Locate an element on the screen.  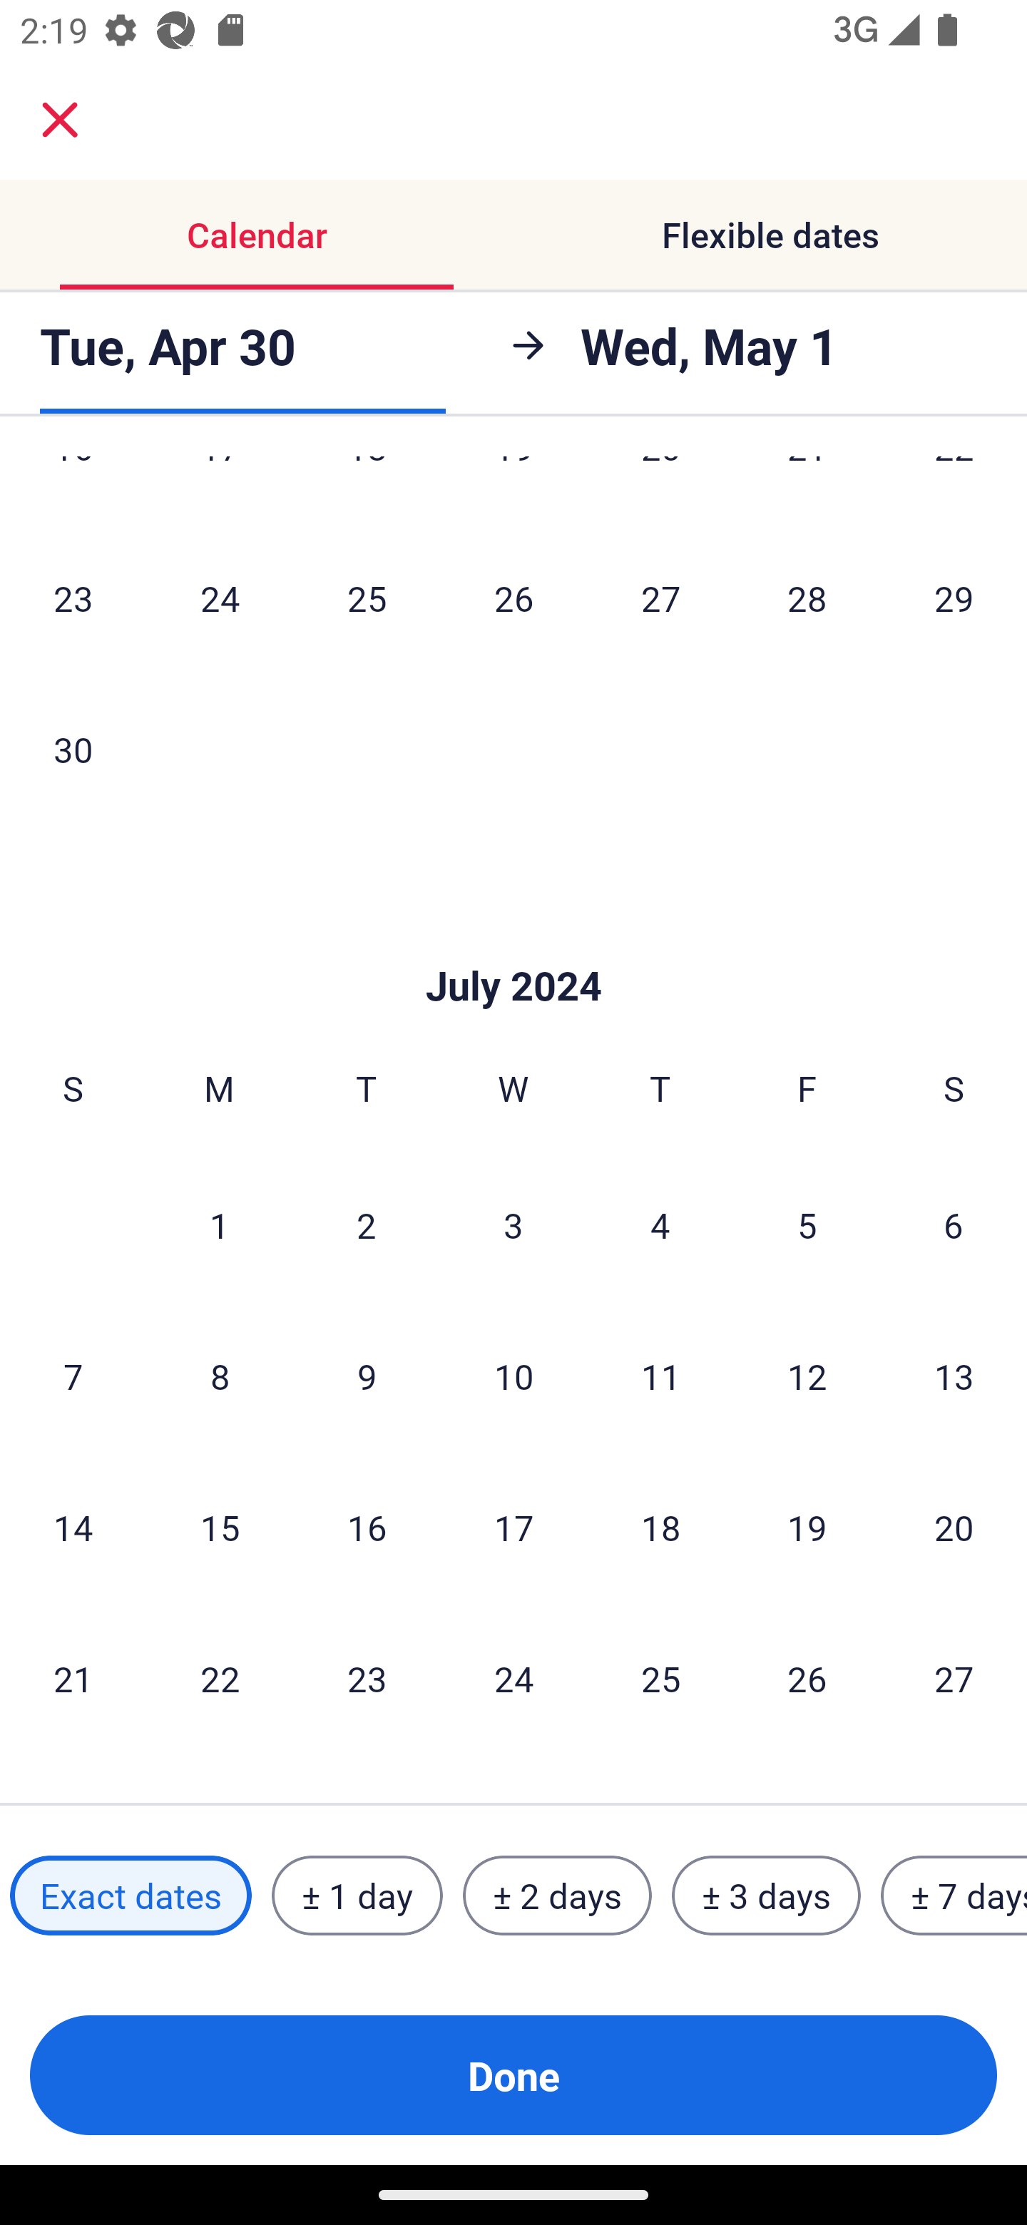
25 Thursday, July 25, 2024 is located at coordinates (660, 1677).